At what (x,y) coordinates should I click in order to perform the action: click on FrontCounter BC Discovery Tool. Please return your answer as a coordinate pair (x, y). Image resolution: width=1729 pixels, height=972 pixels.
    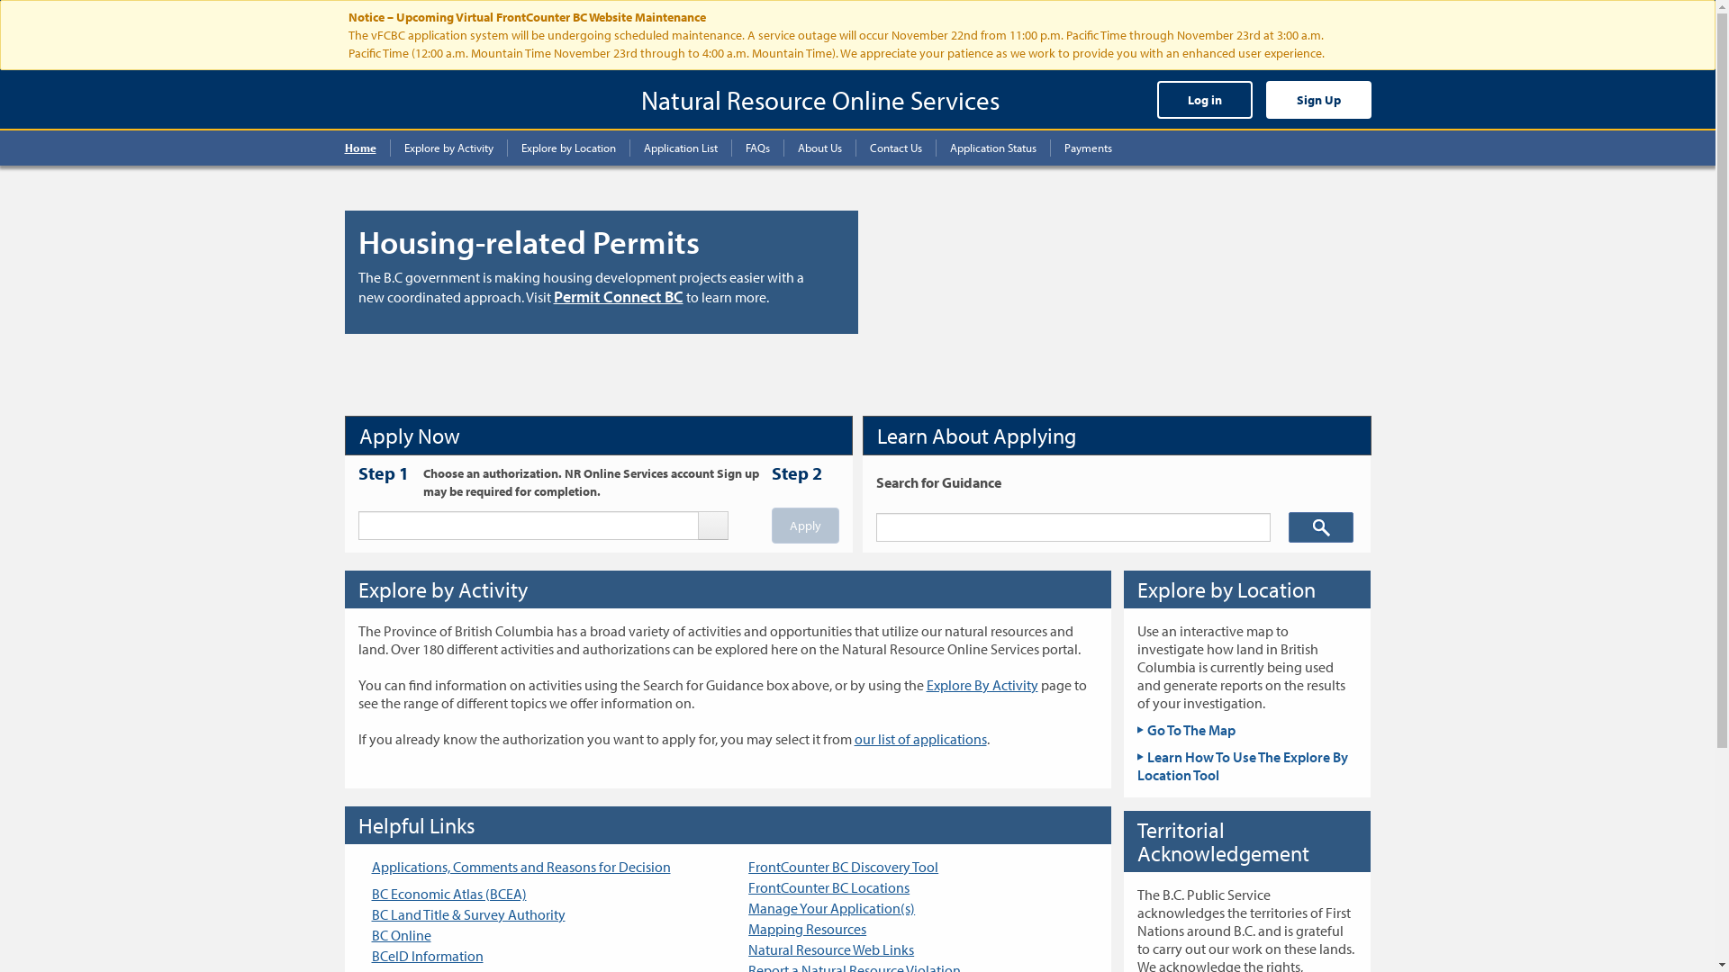
    Looking at the image, I should click on (843, 867).